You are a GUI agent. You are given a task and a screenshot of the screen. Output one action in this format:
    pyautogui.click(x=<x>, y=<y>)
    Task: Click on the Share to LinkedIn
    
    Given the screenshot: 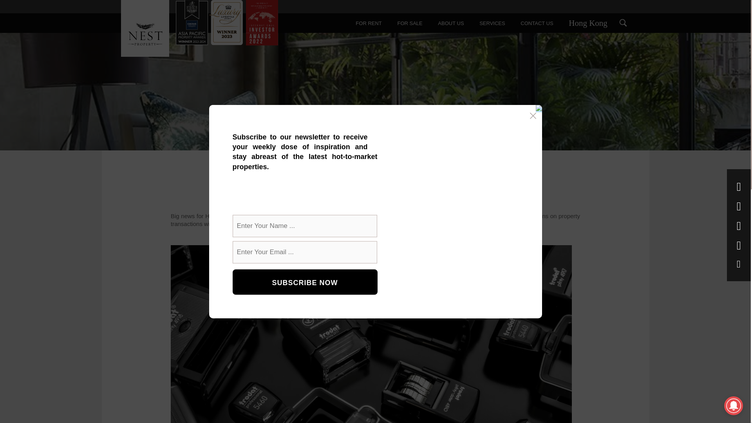 What is the action you would take?
    pyautogui.click(x=739, y=228)
    